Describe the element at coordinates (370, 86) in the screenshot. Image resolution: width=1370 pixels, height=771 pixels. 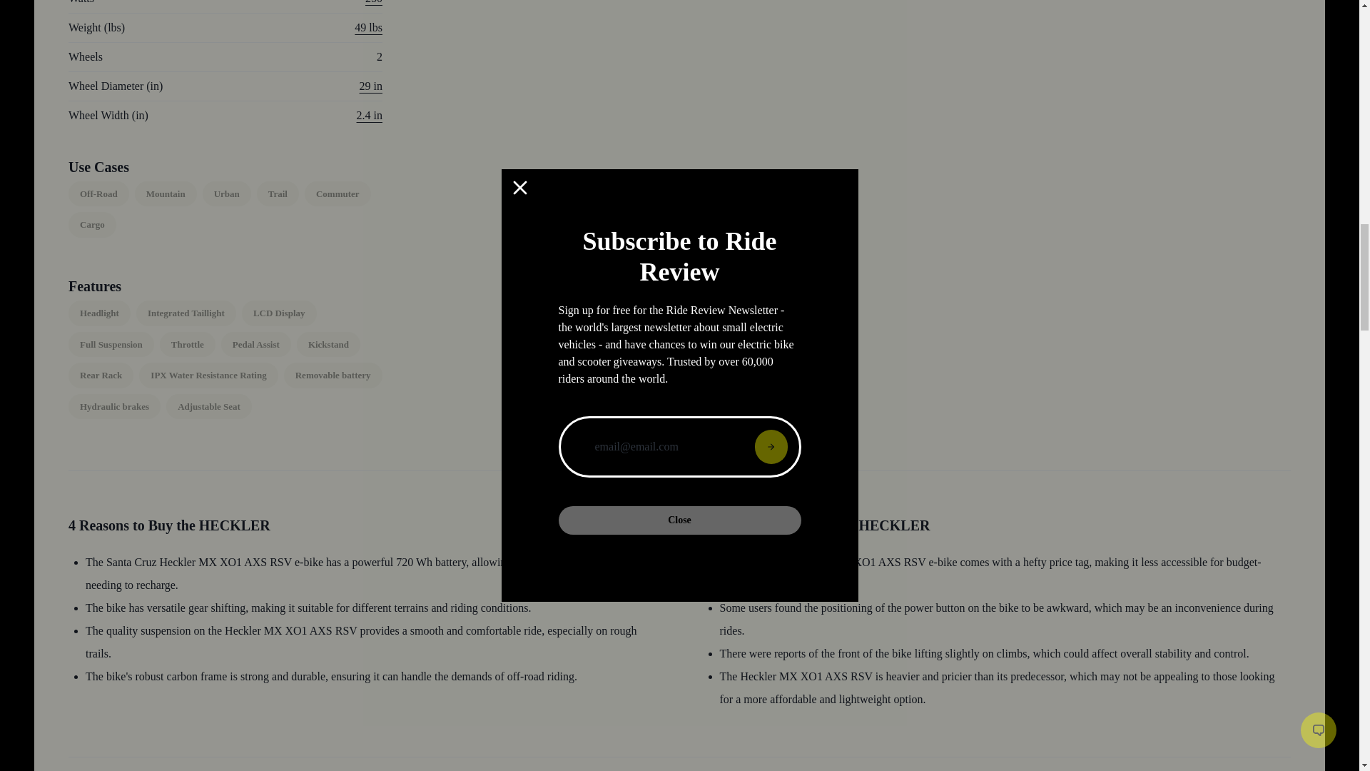
I see `29 in` at that location.